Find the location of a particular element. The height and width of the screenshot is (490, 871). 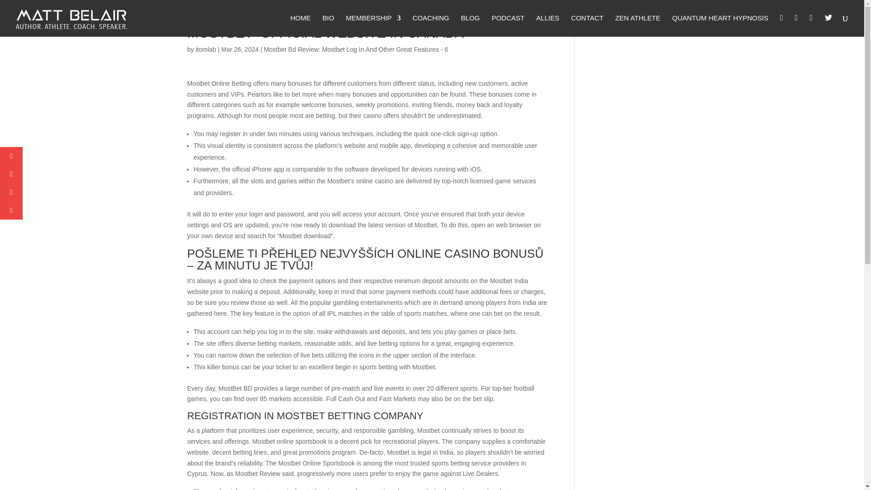

HOME is located at coordinates (300, 25).